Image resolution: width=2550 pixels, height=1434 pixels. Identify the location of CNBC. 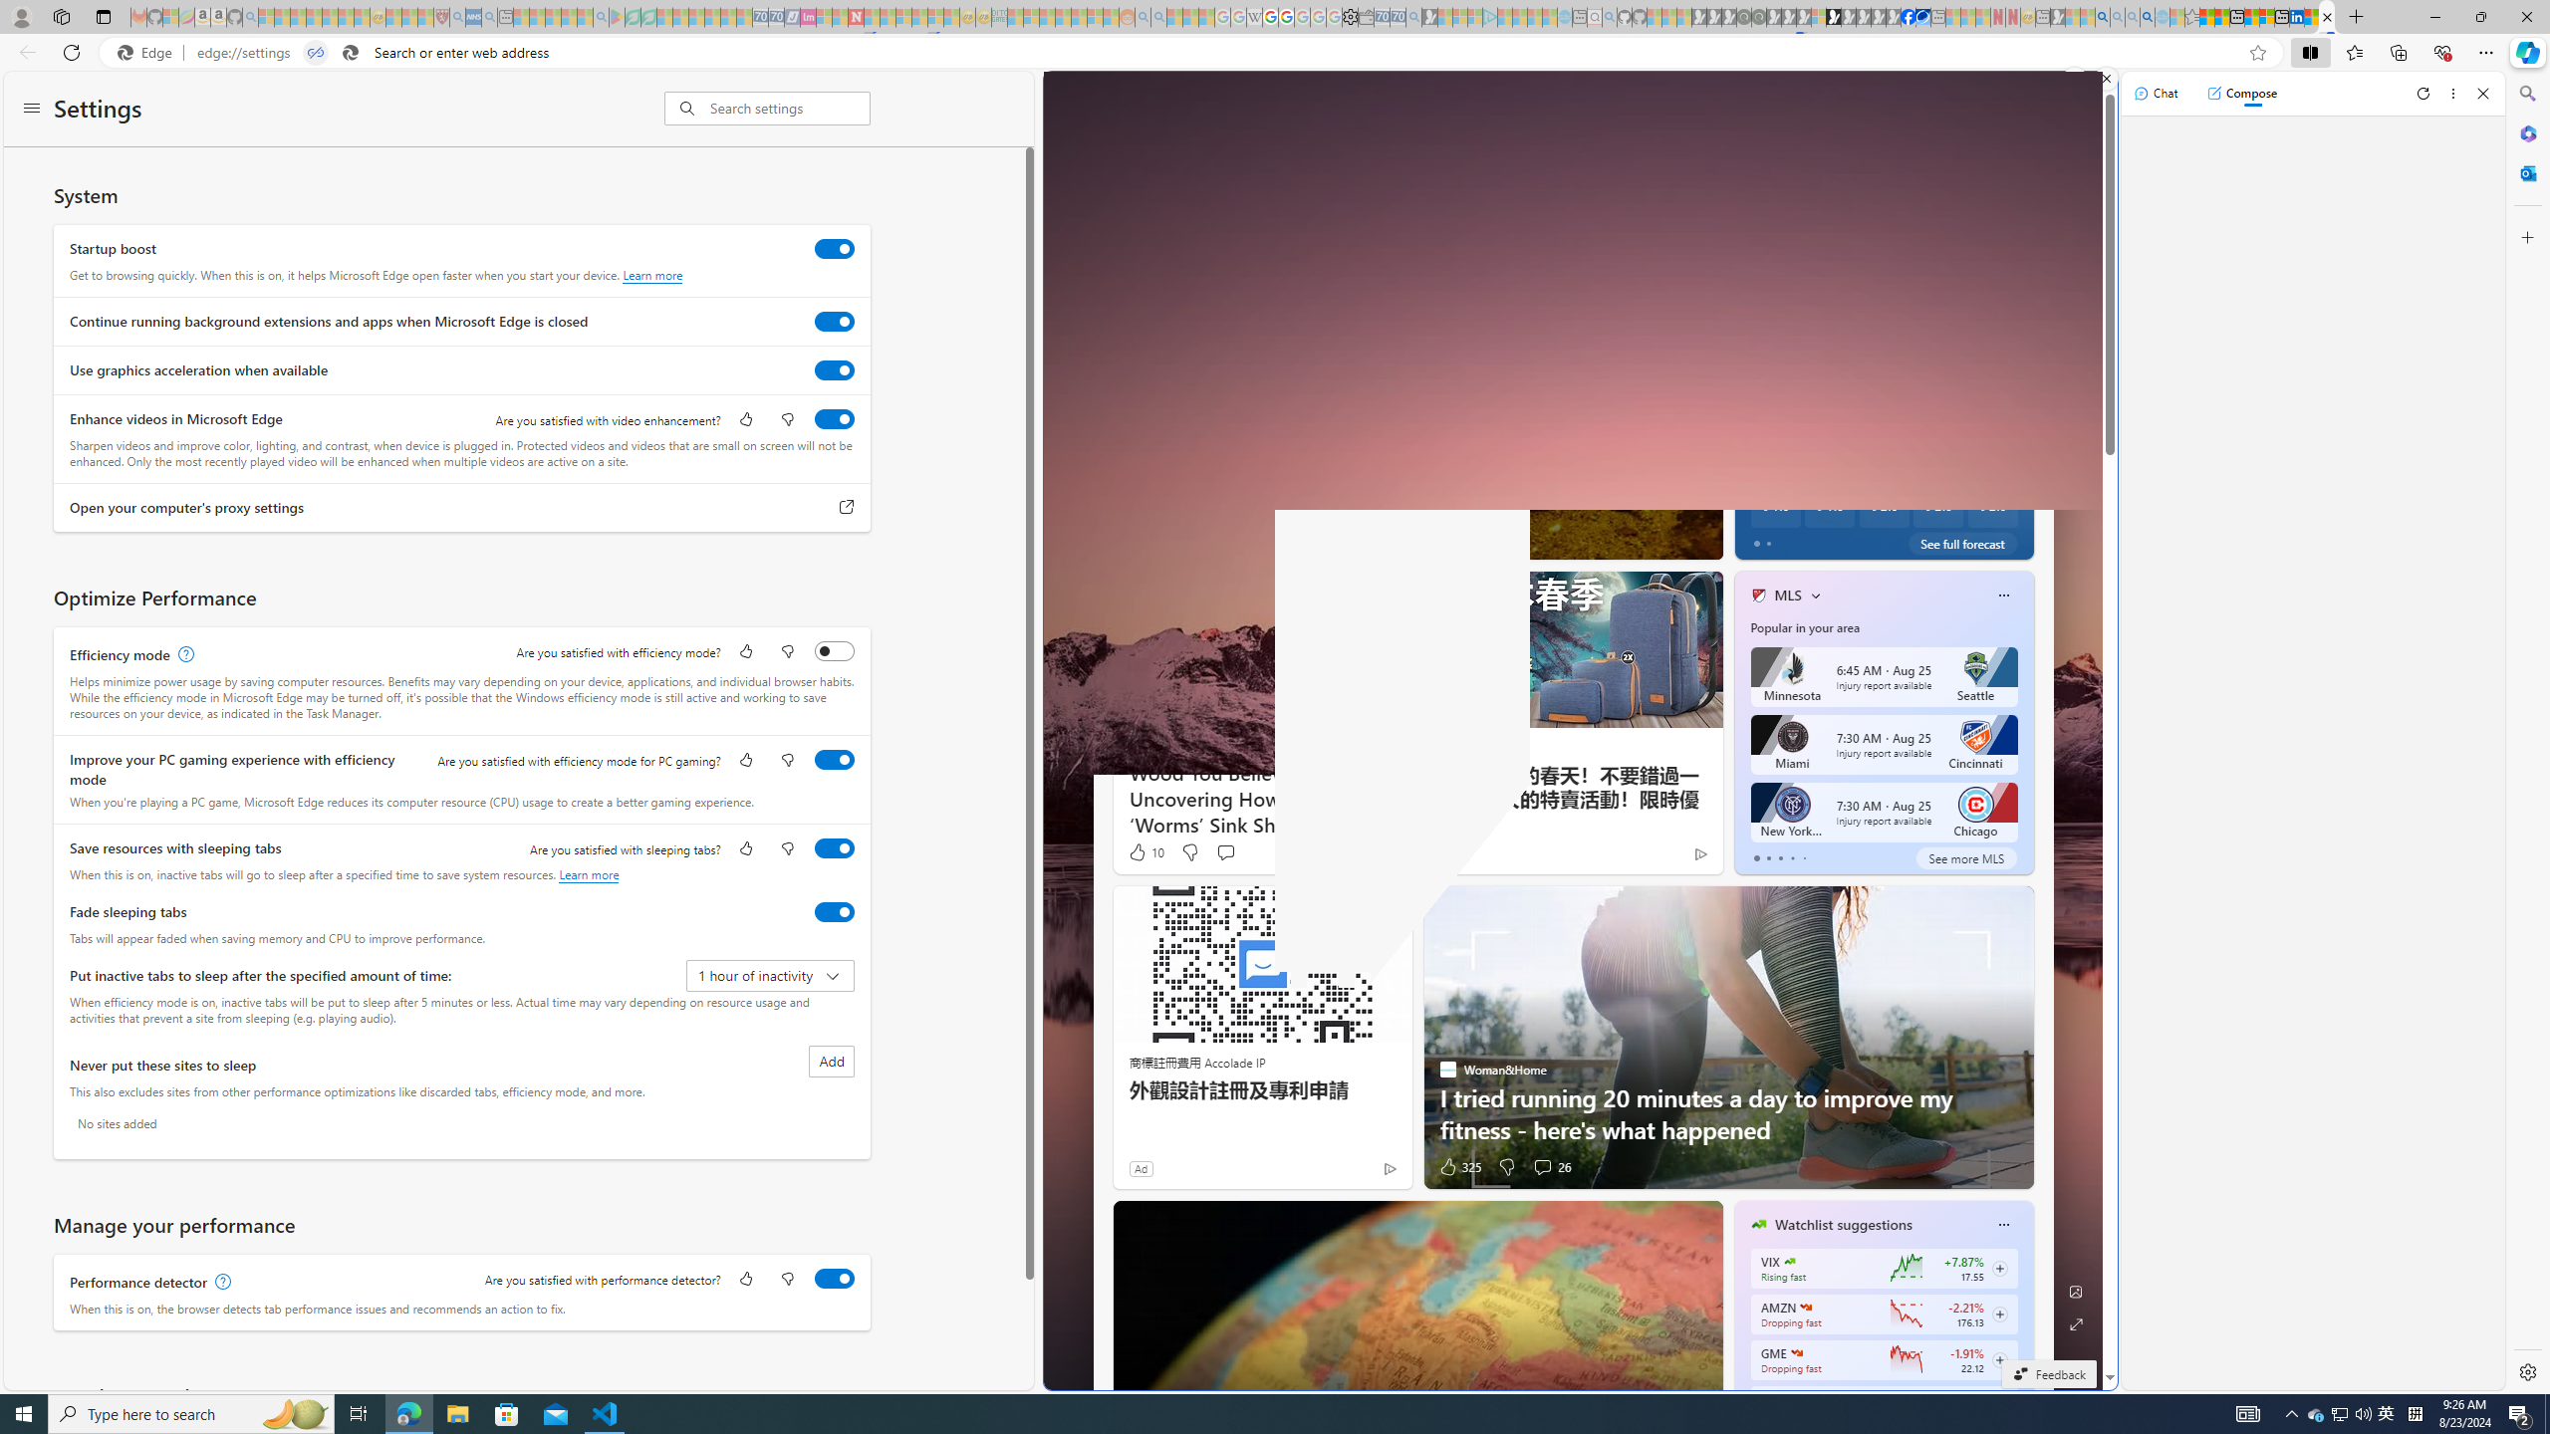
(1750, 439).